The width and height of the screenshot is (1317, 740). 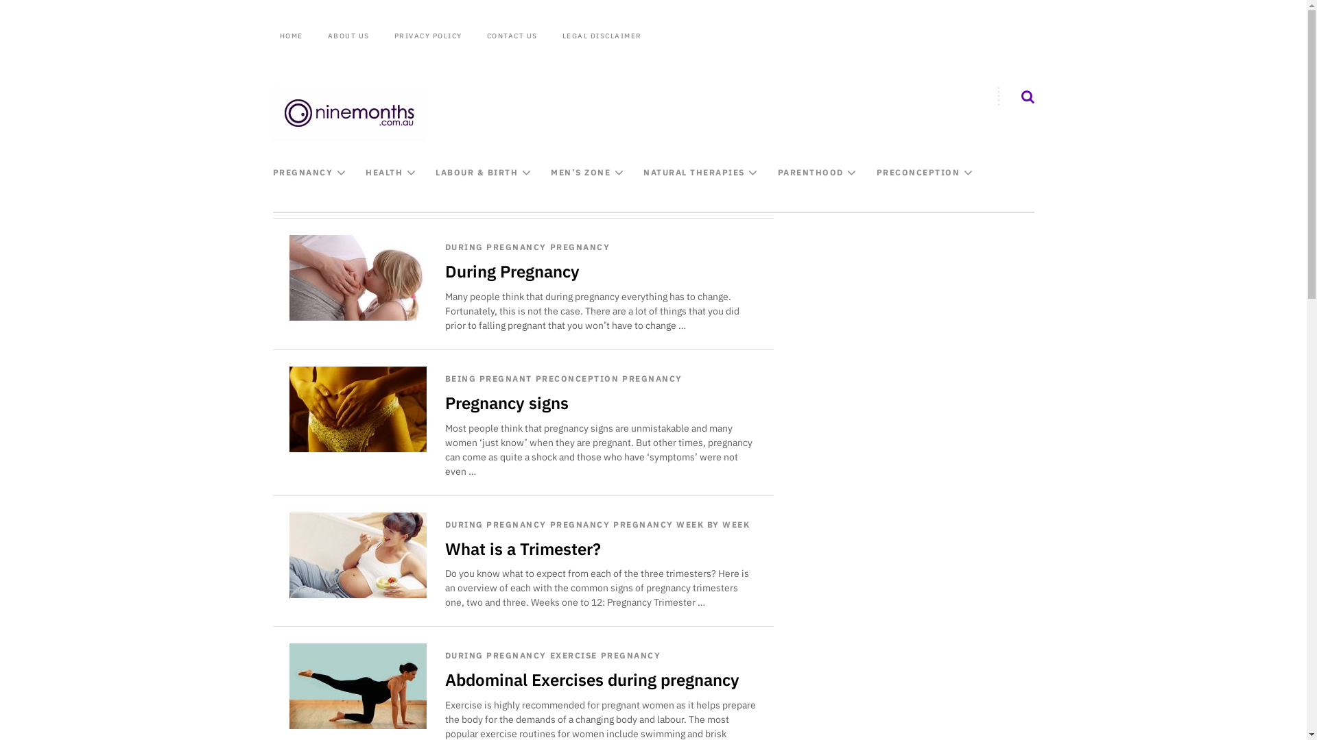 What do you see at coordinates (811, 173) in the screenshot?
I see `PARENTHOOD` at bounding box center [811, 173].